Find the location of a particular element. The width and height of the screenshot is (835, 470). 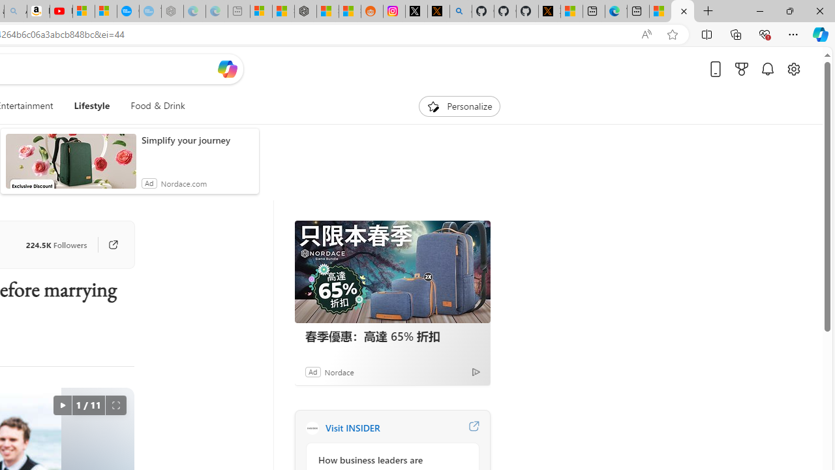

Browser essentials is located at coordinates (765, 34).